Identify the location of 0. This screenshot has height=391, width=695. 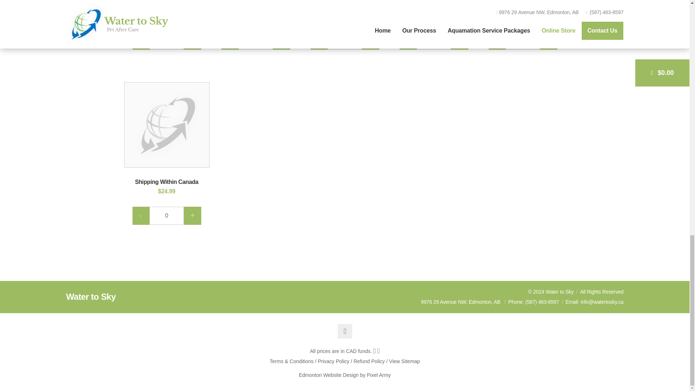
(523, 41).